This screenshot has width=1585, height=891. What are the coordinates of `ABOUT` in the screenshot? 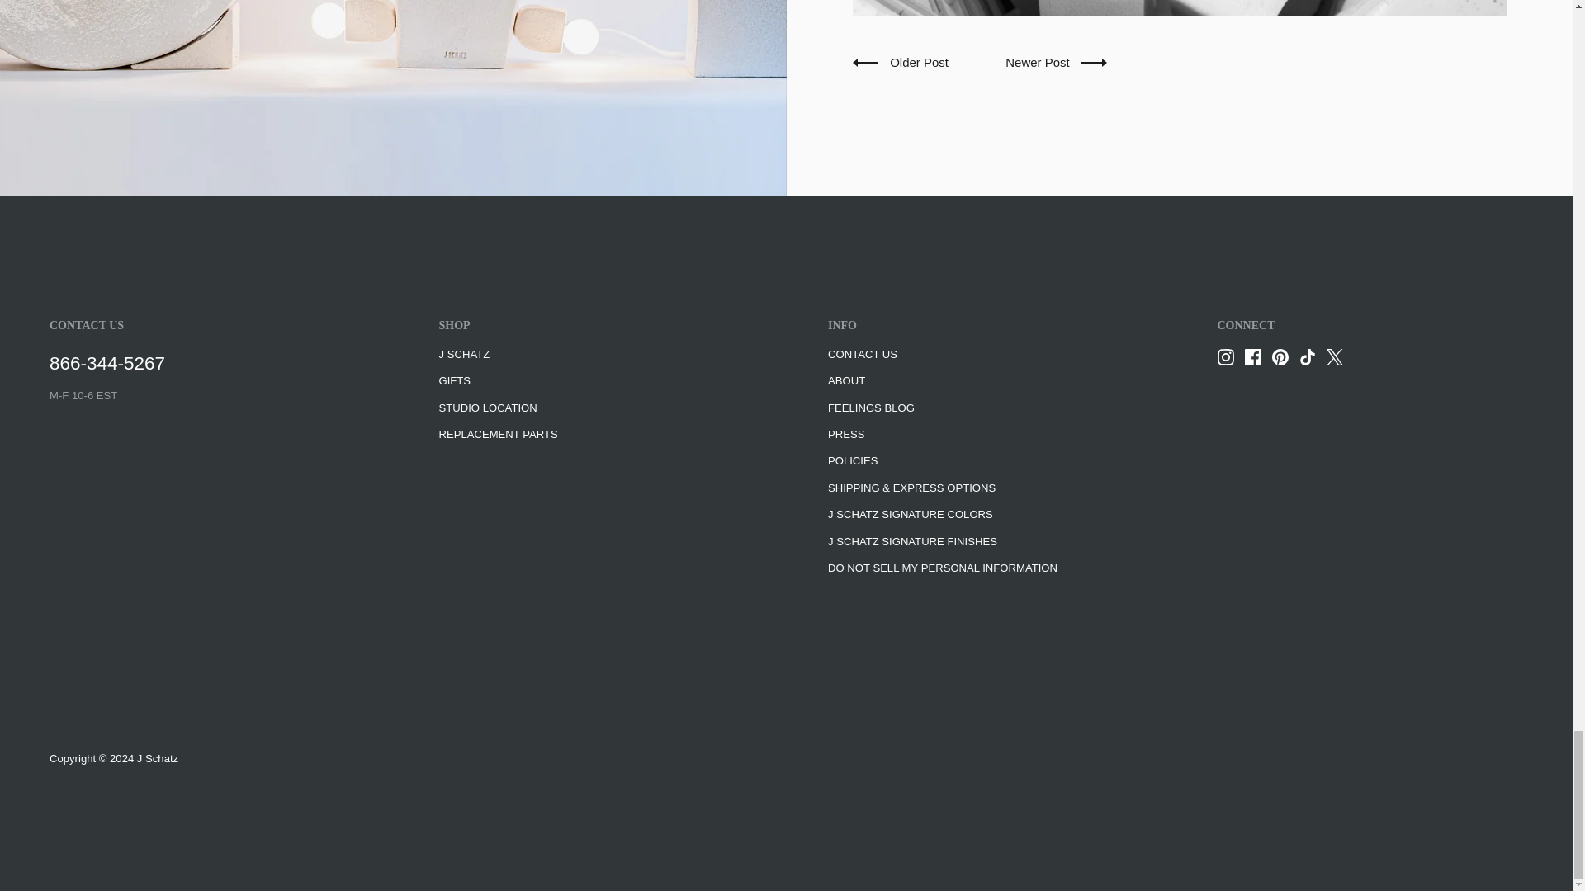 It's located at (846, 381).